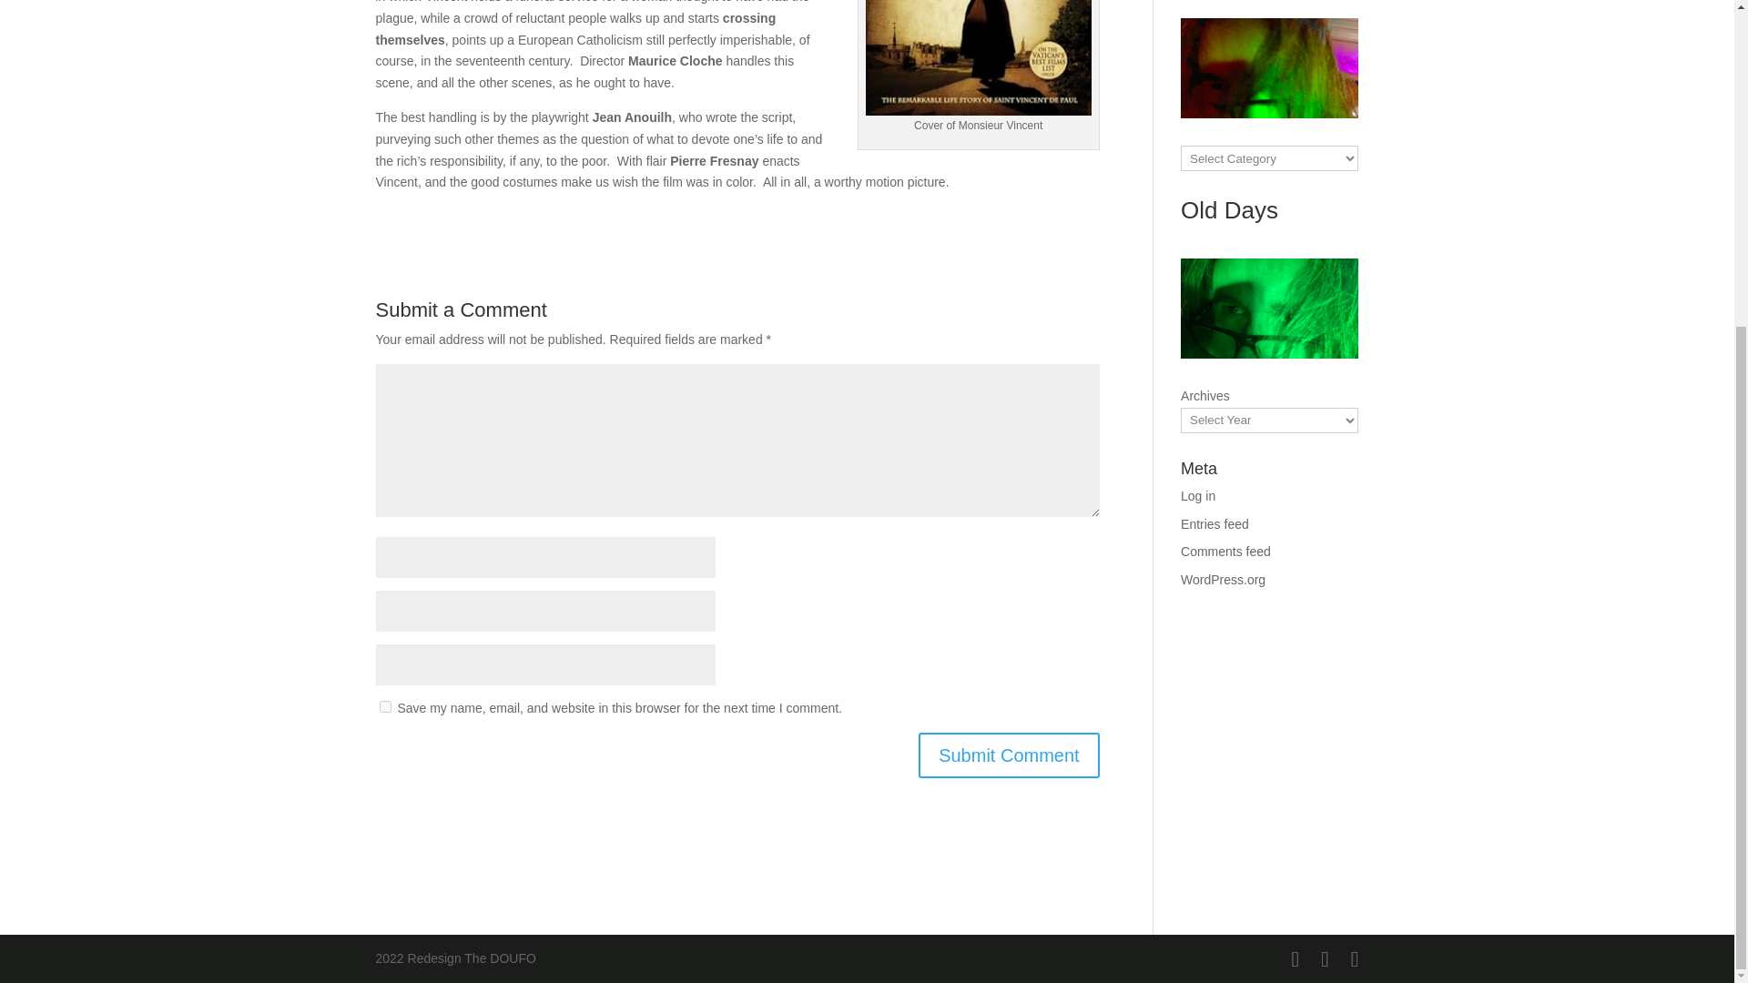 The width and height of the screenshot is (1748, 983). What do you see at coordinates (1198, 495) in the screenshot?
I see `Log in` at bounding box center [1198, 495].